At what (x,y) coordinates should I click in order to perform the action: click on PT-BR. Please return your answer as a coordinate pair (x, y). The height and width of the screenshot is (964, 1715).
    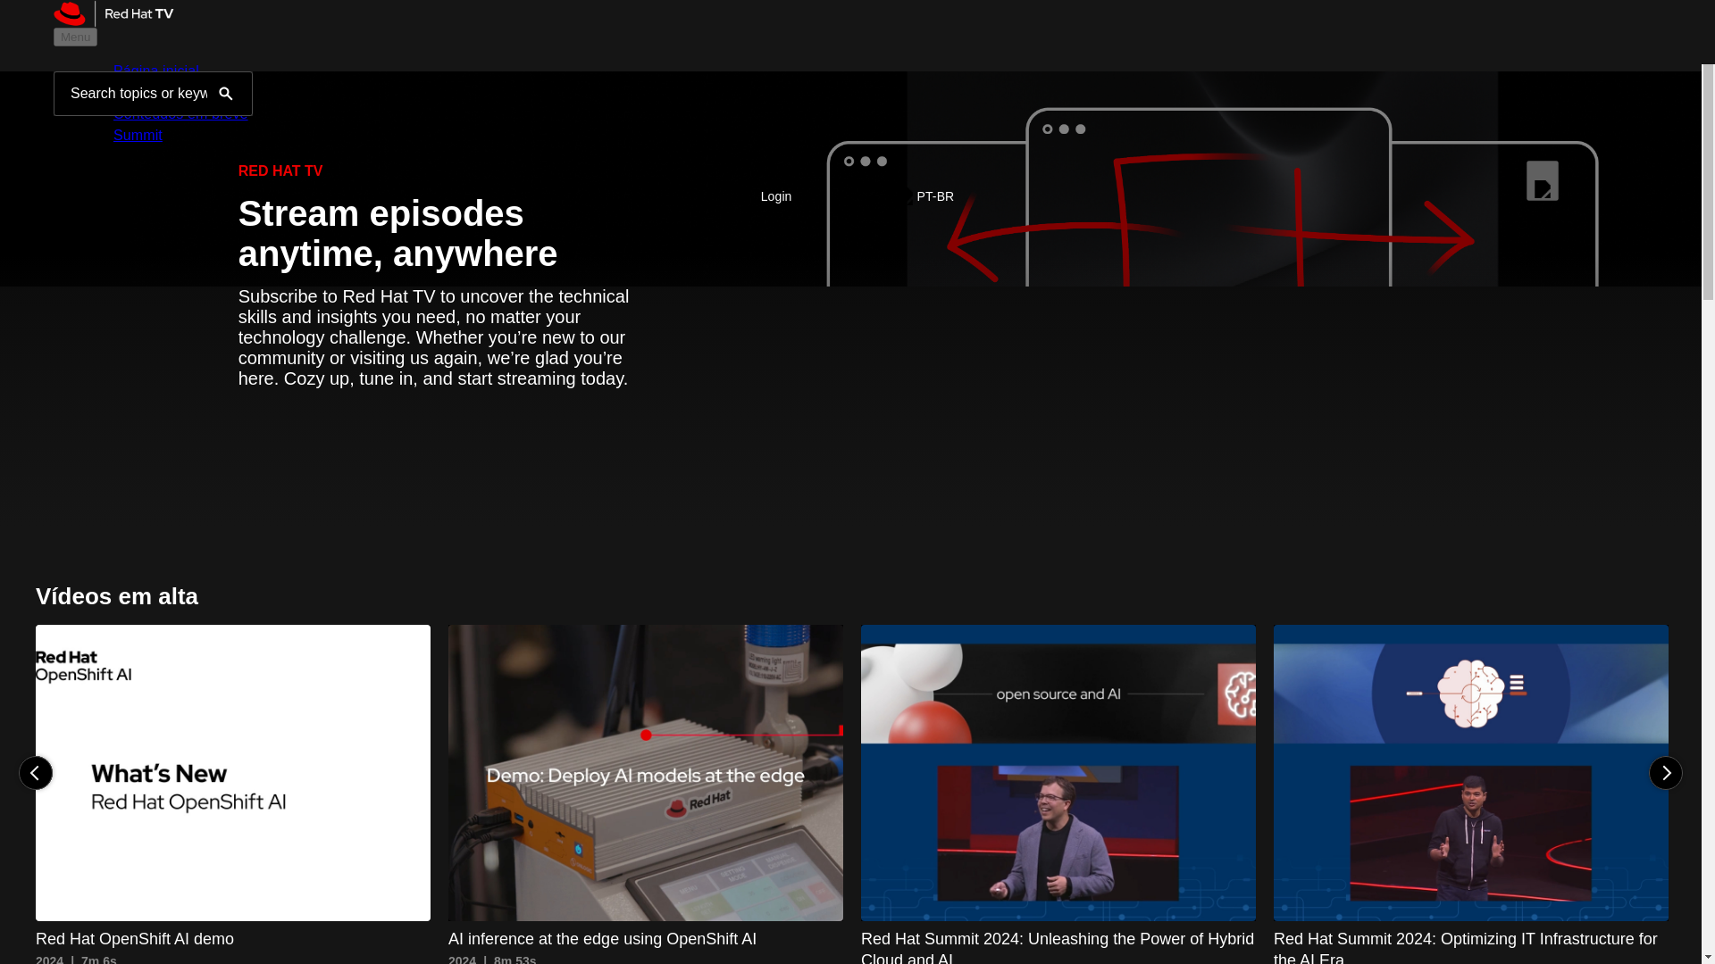
    Looking at the image, I should click on (226, 93).